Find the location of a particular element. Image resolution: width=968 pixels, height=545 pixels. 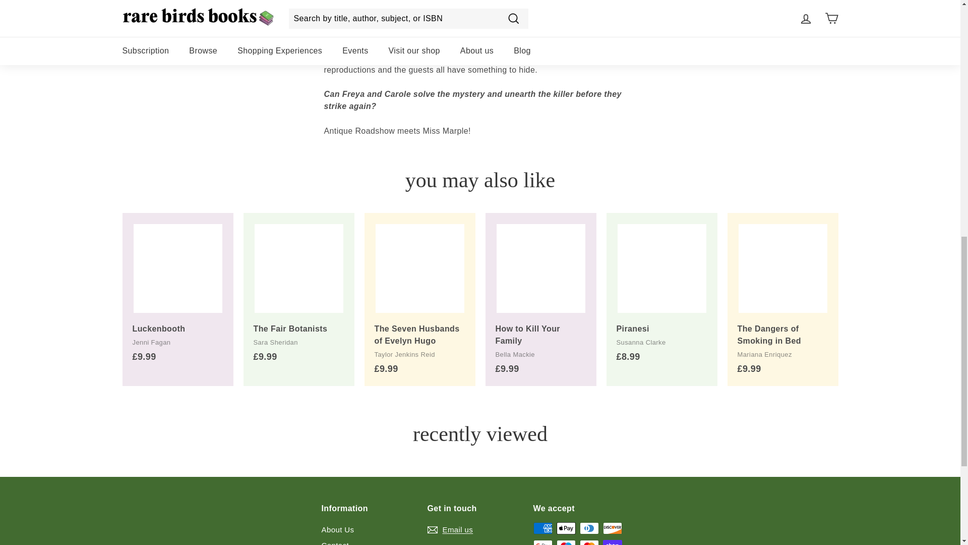

Diners Club is located at coordinates (589, 528).